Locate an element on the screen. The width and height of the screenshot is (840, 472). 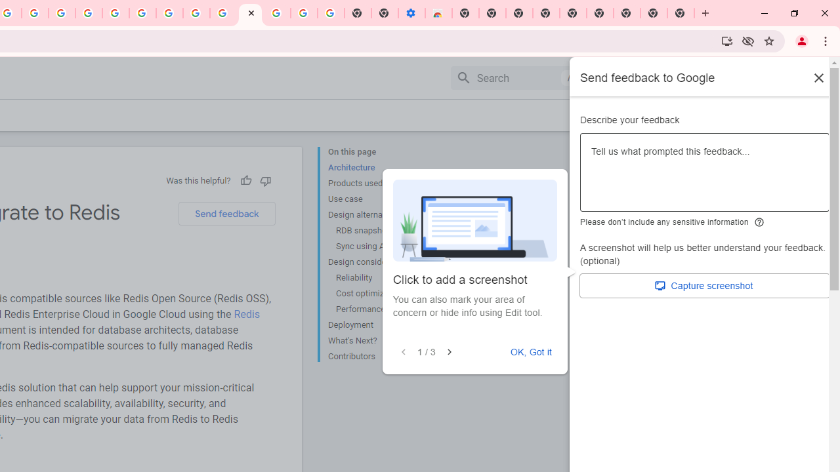
Not helpful is located at coordinates (265, 180).